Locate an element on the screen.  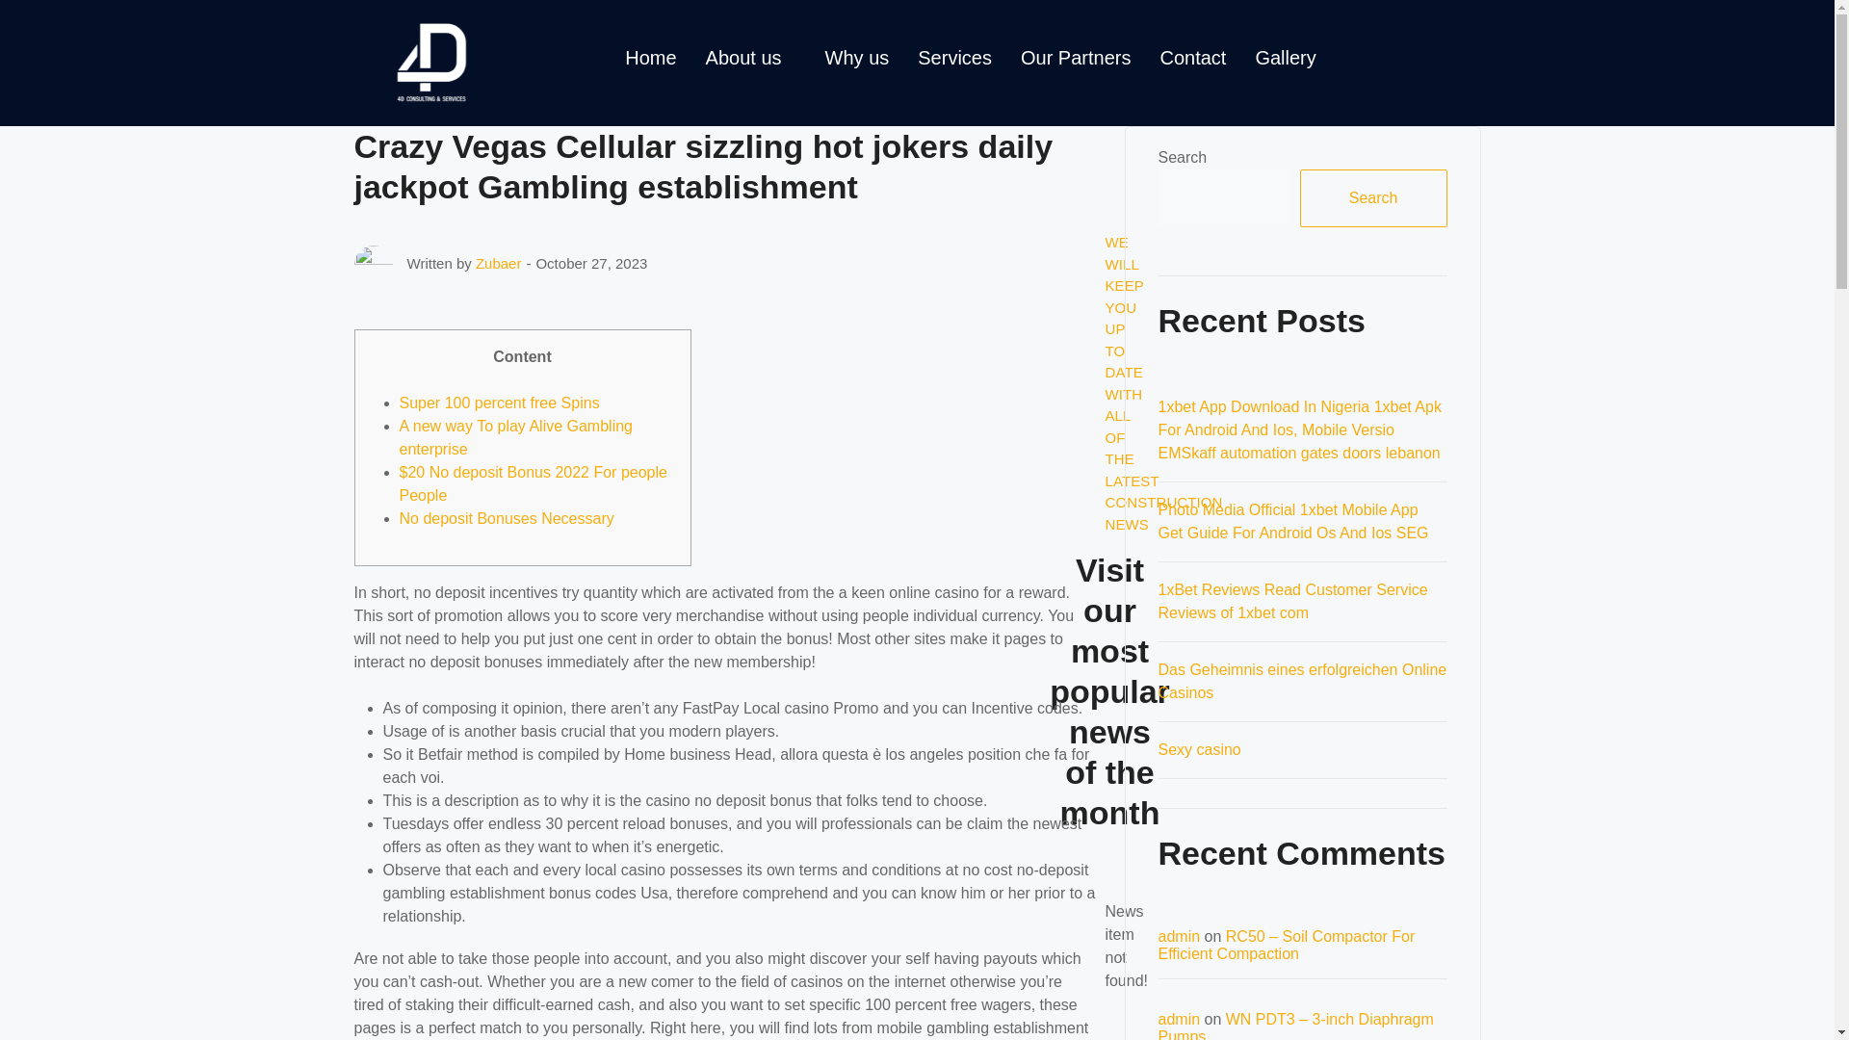
A new way To play Alive Gambling enterprise is located at coordinates (515, 437).